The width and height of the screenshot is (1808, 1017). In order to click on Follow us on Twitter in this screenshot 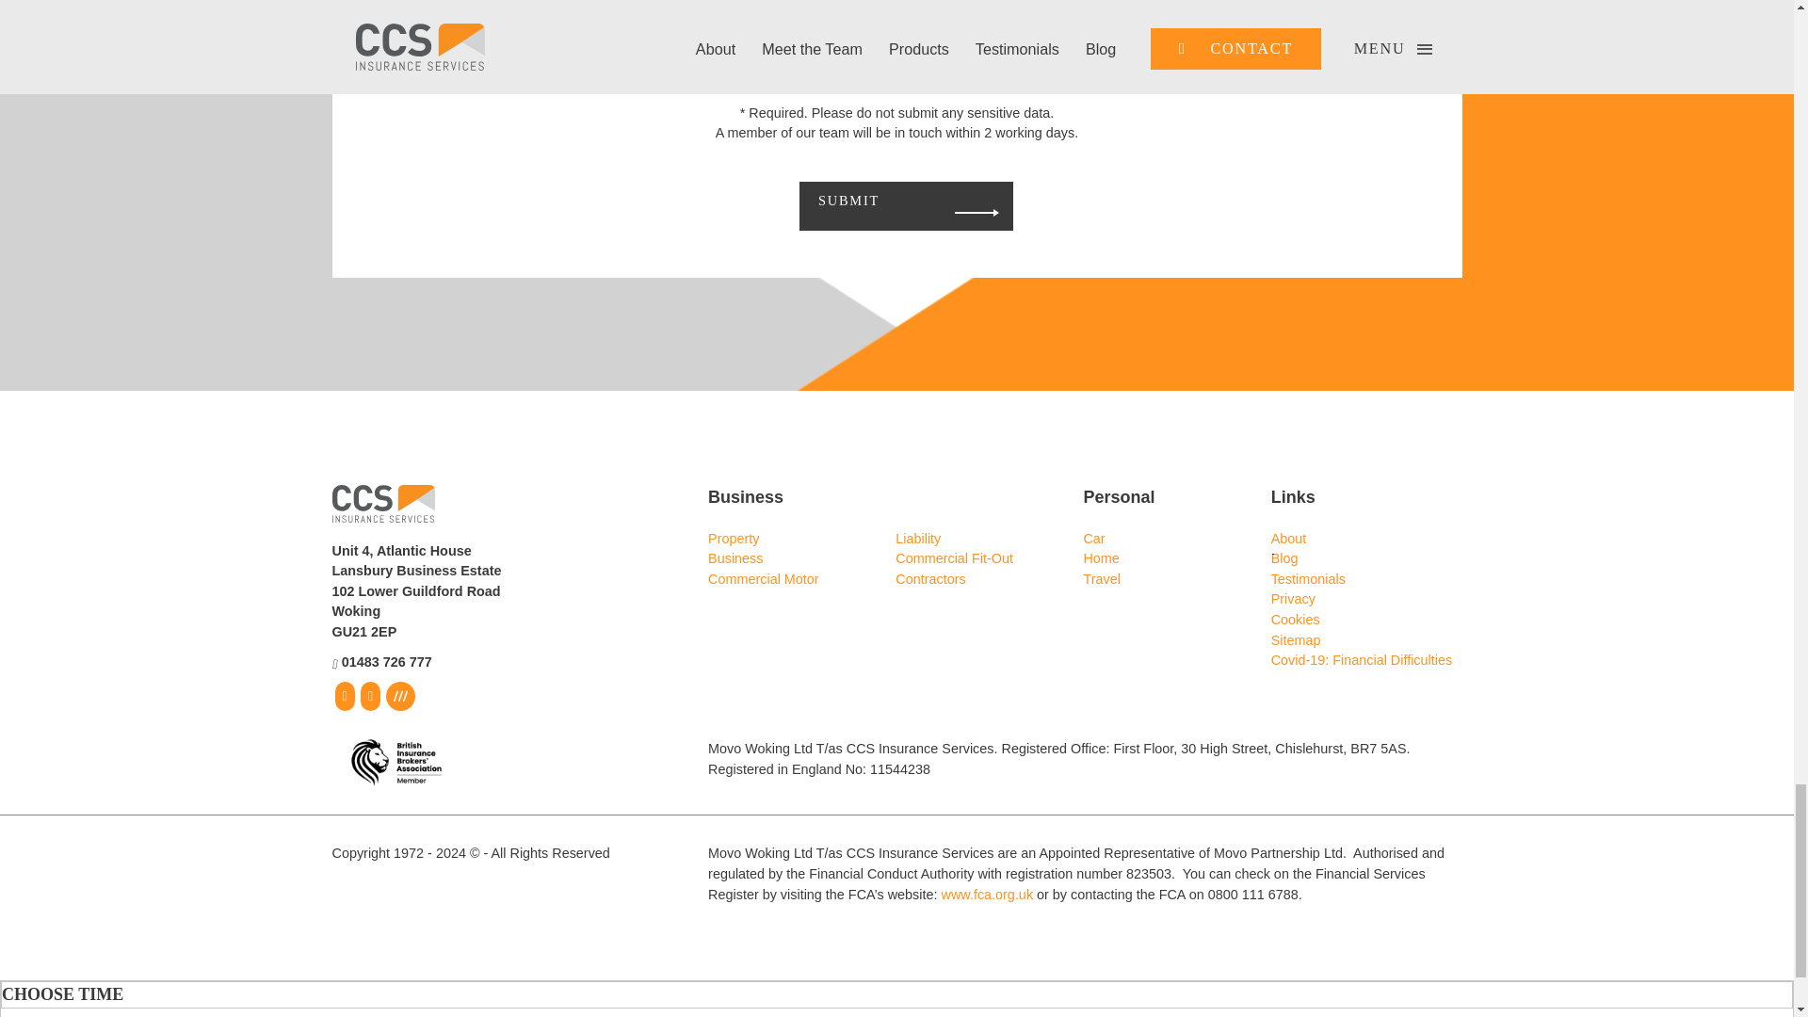, I will do `click(343, 695)`.